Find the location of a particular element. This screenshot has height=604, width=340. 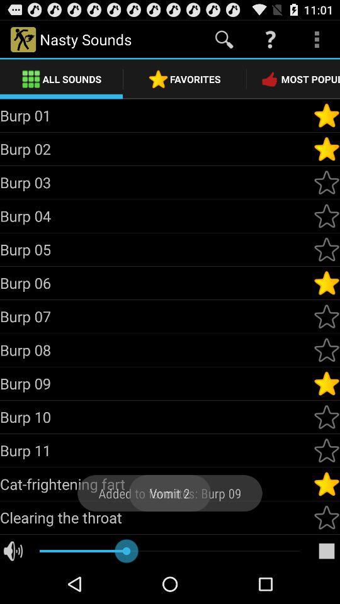

select as most popular is located at coordinates (327, 216).